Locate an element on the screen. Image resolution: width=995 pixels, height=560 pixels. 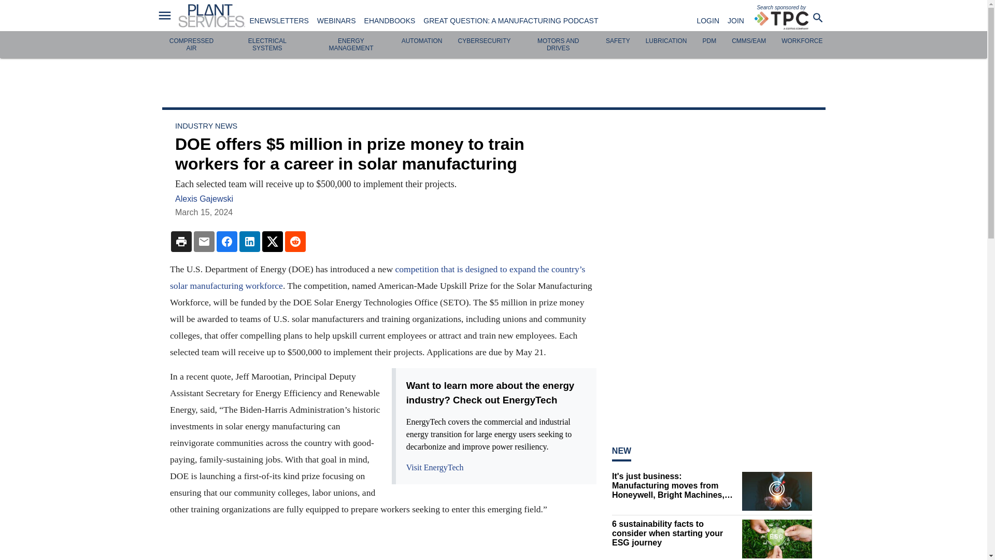
ENEWSLETTERS is located at coordinates (279, 21).